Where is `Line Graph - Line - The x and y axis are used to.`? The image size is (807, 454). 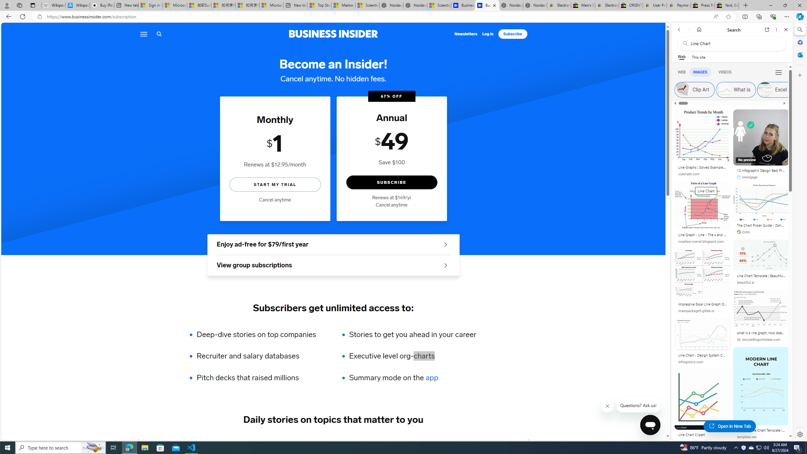
Line Graph - Line - The x and y axis are used to. is located at coordinates (703, 235).